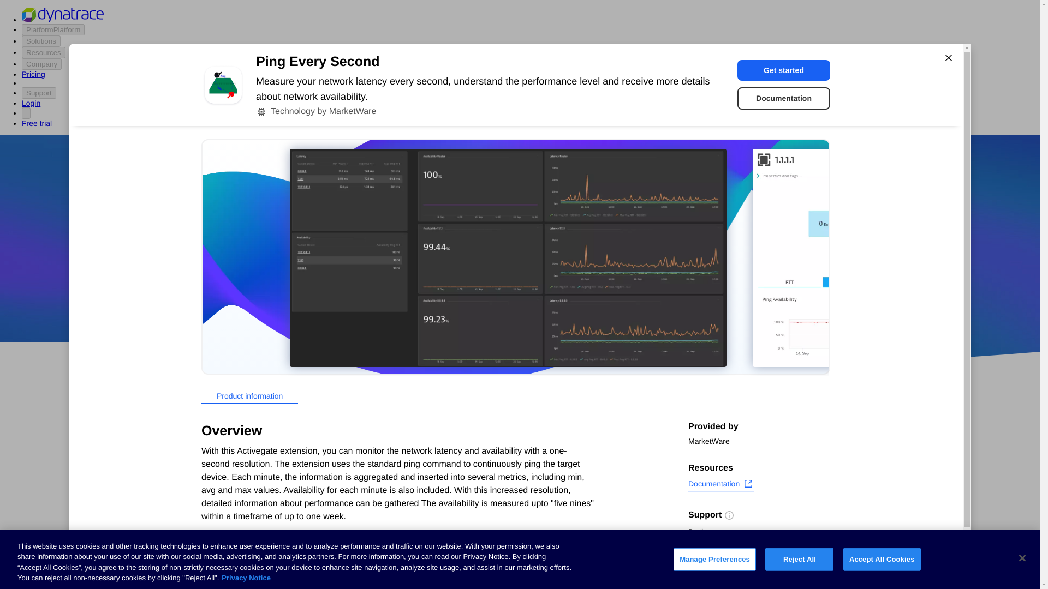 This screenshot has width=1048, height=589. I want to click on Open source, so click(650, 301).